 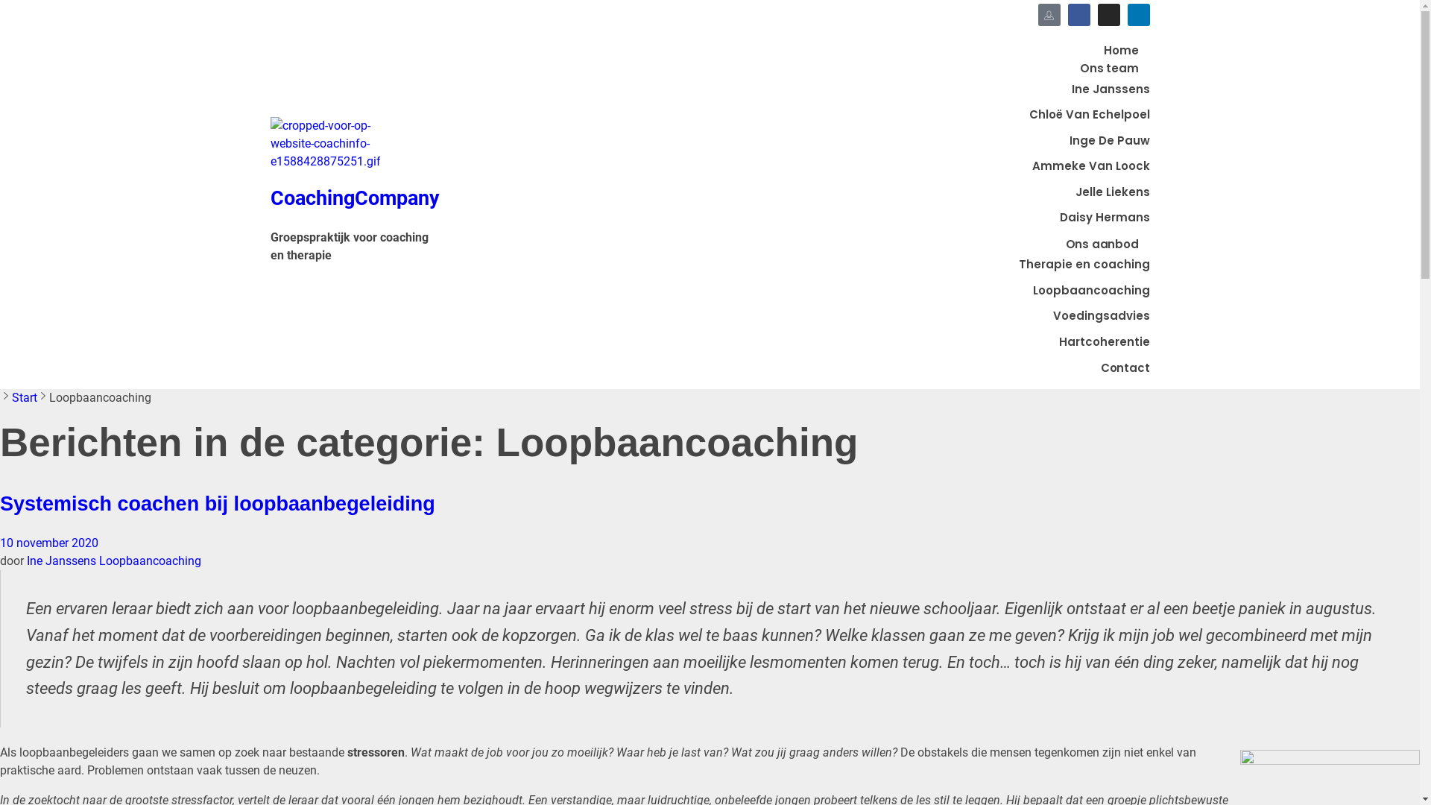 I want to click on Therapie en coaching, so click(x=1084, y=264).